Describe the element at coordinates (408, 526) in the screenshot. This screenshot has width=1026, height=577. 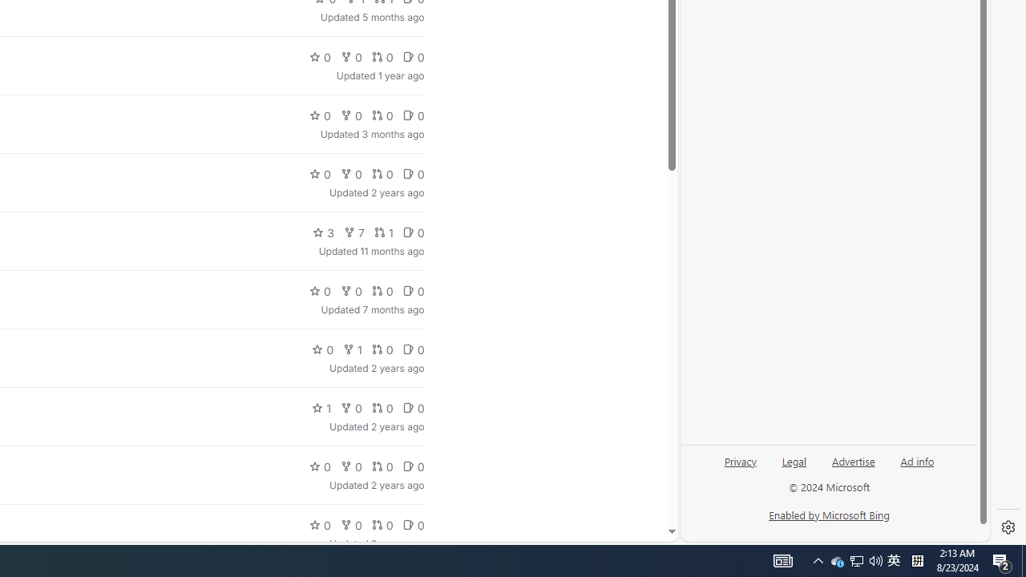
I see `Class: s14 gl-mr-2` at that location.